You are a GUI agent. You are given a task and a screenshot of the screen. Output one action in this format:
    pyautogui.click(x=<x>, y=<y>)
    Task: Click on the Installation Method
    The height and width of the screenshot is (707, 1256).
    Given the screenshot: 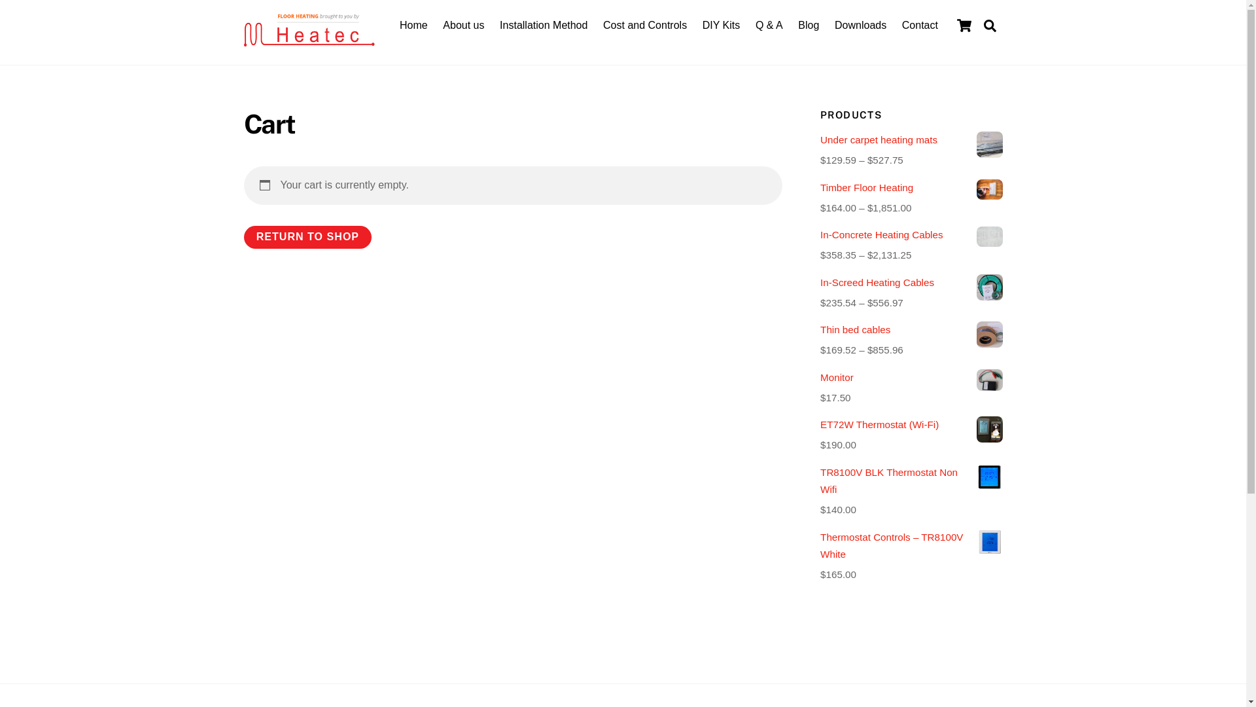 What is the action you would take?
    pyautogui.click(x=544, y=26)
    